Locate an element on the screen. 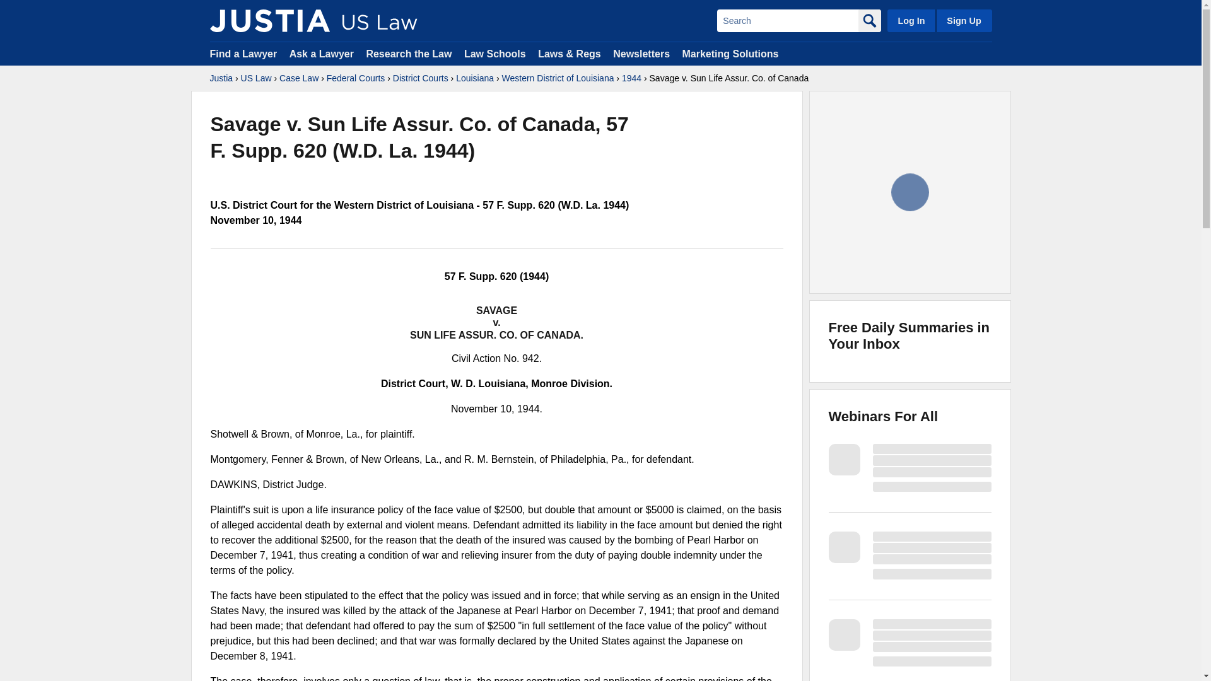 The height and width of the screenshot is (681, 1211). Research the Law is located at coordinates (409, 53).